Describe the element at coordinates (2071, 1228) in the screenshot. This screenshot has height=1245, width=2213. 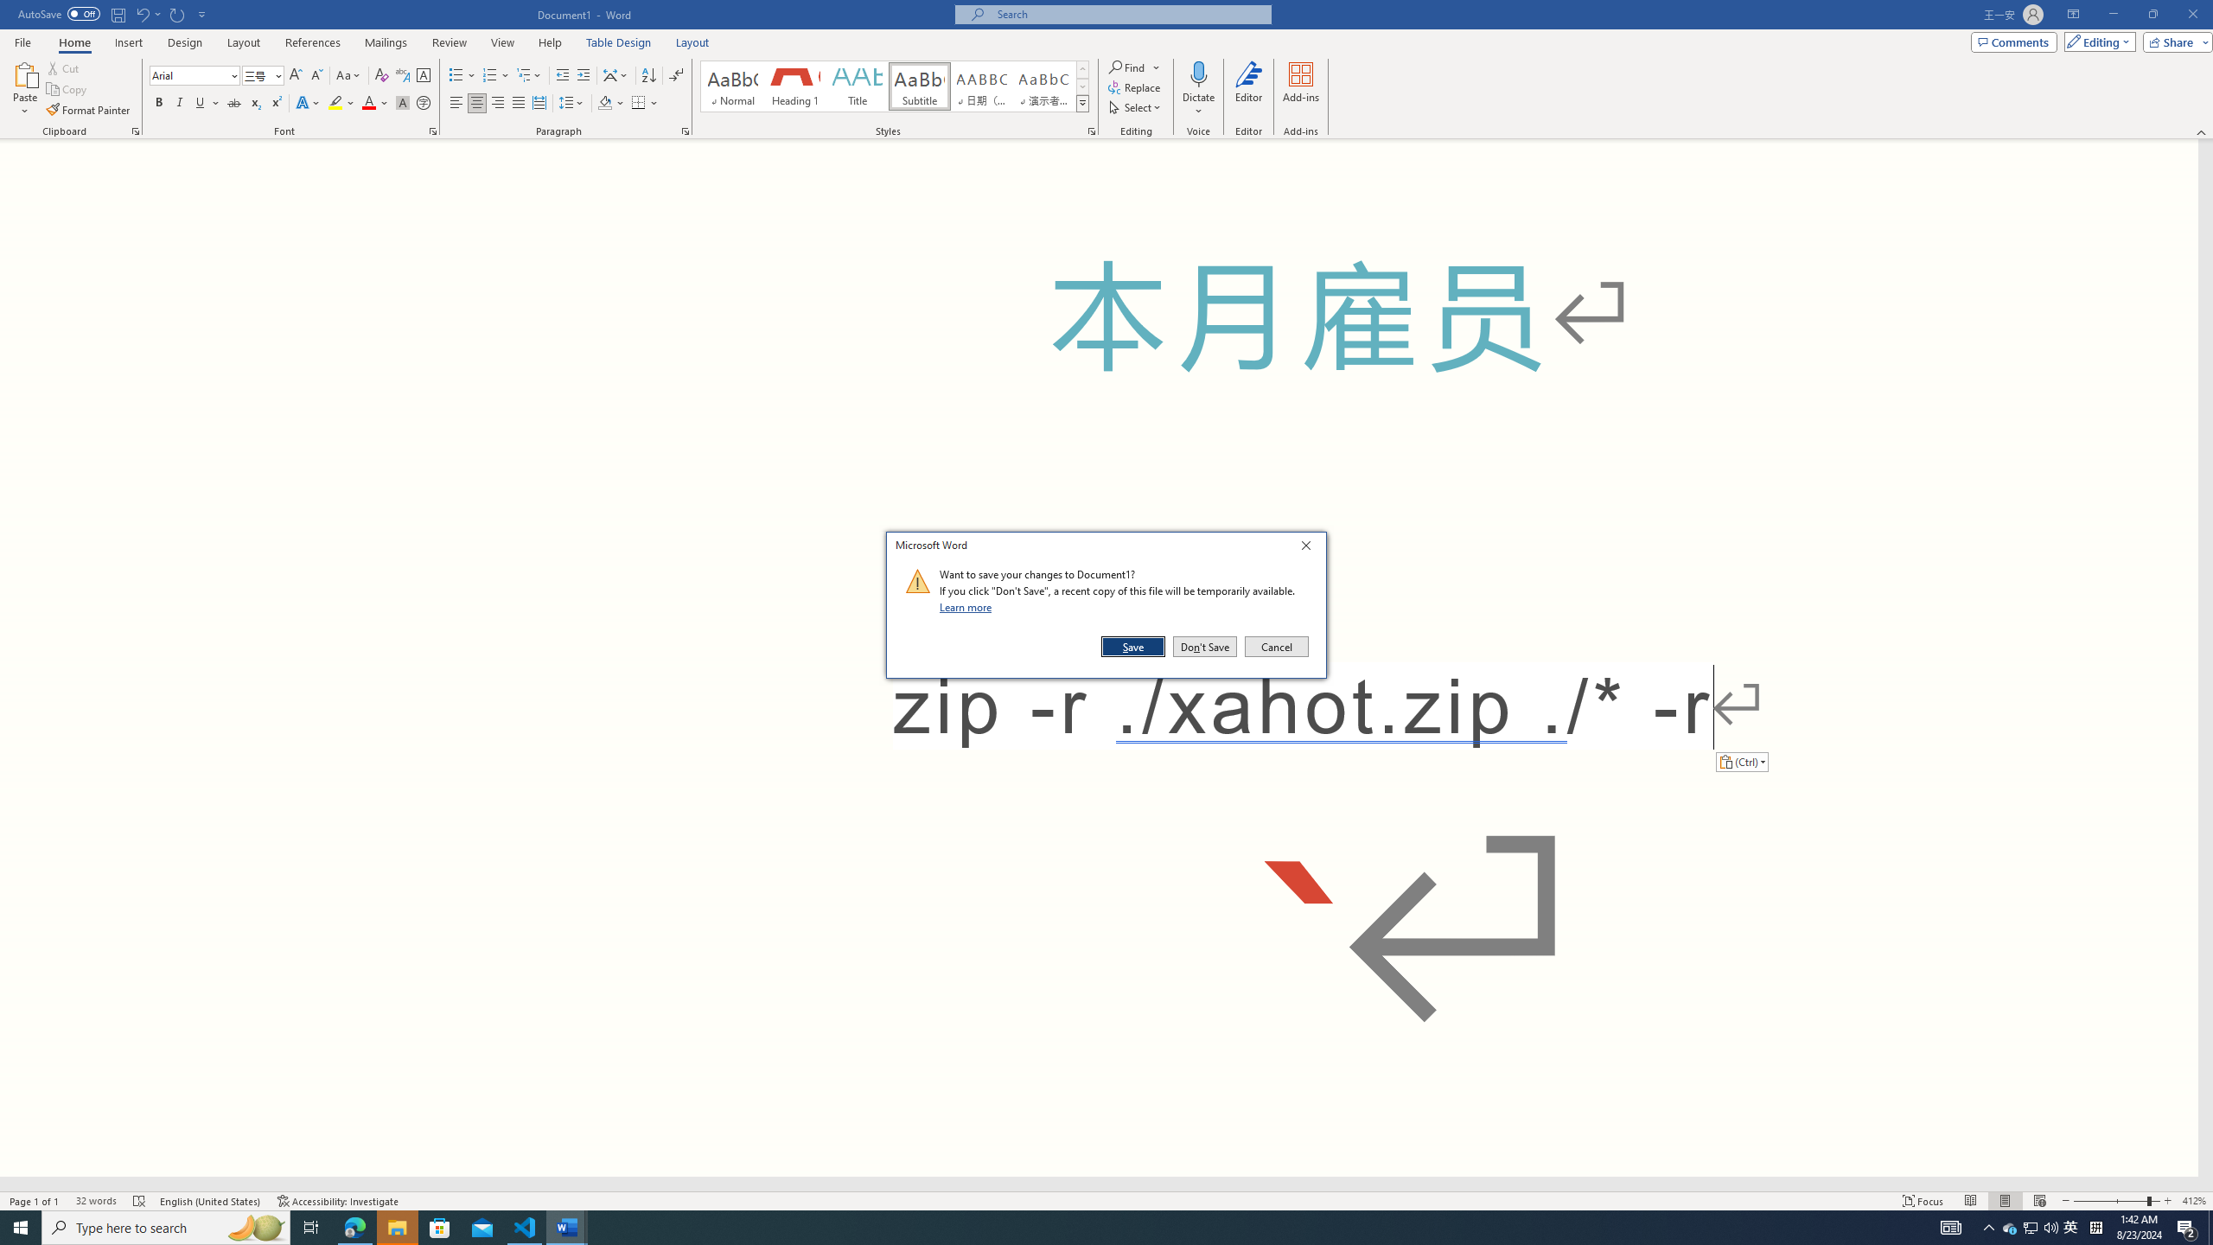
I see `Zoom 412%` at that location.